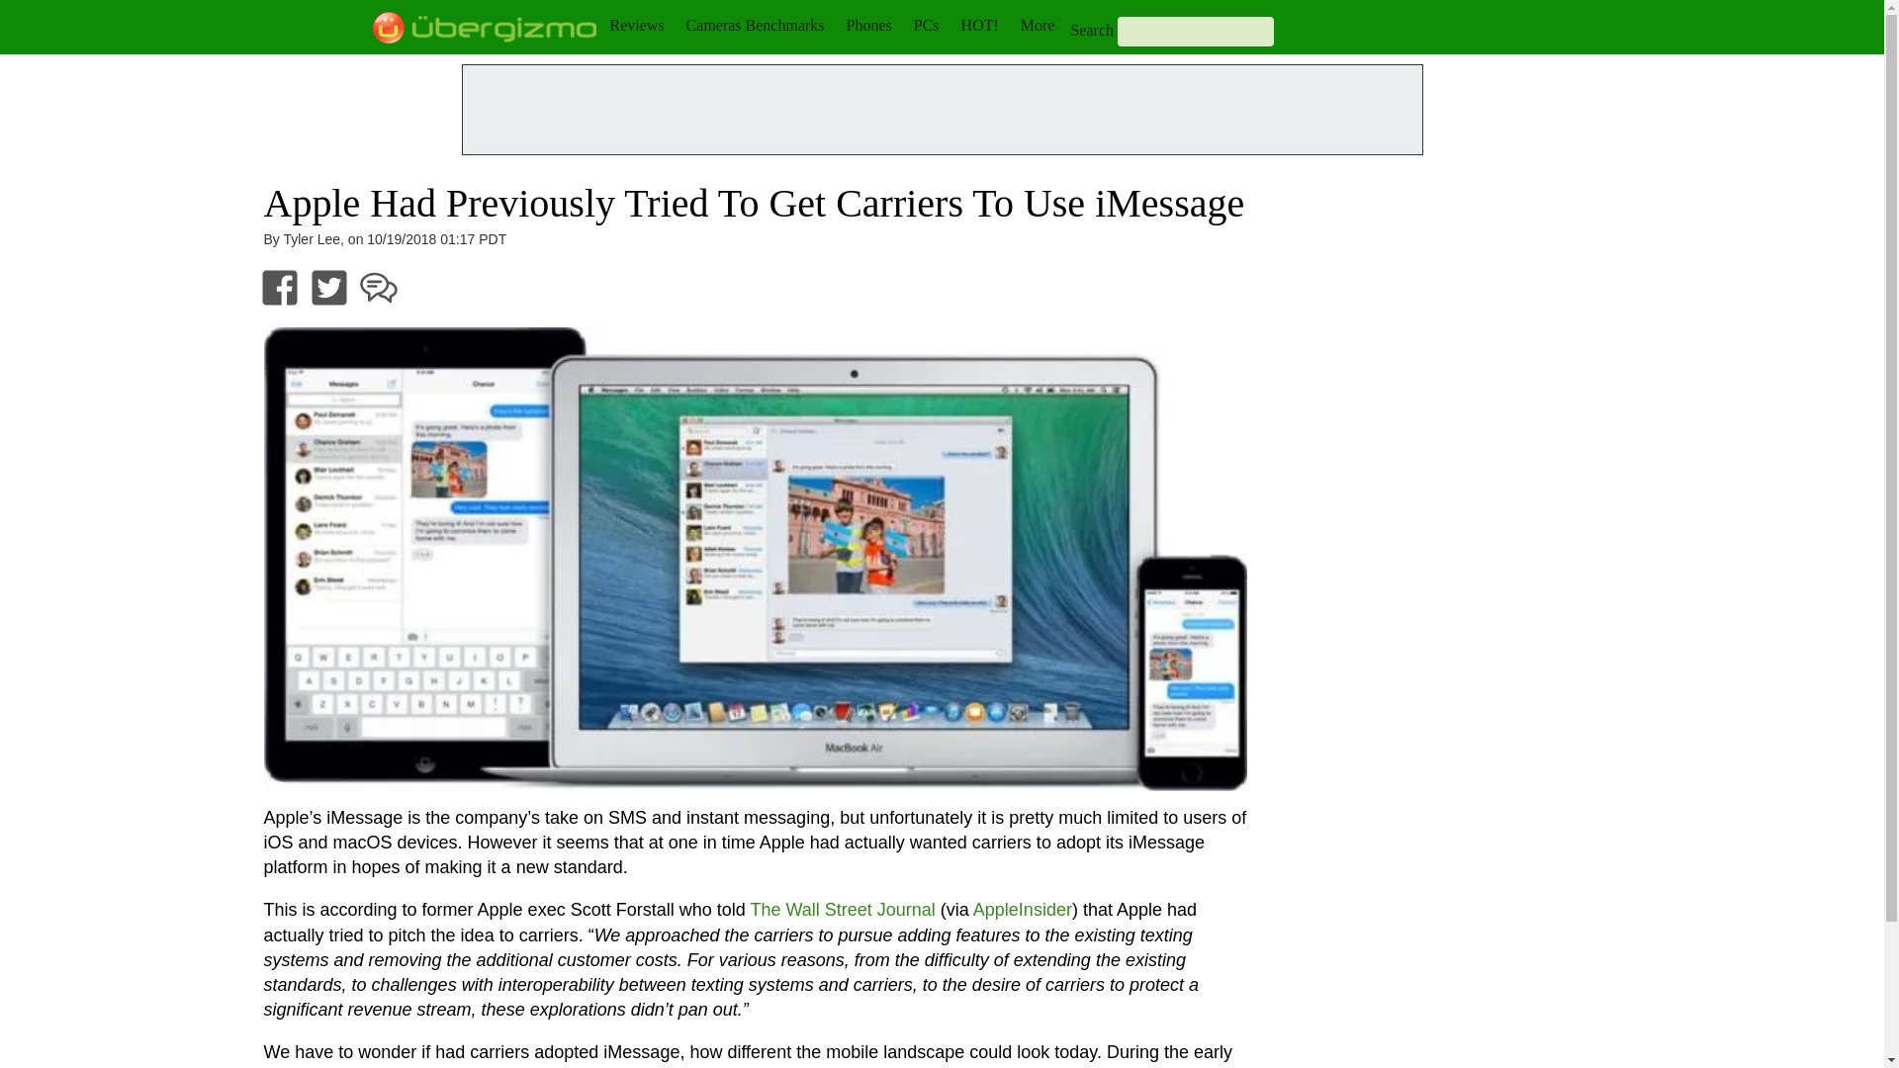 This screenshot has height=1068, width=1899. What do you see at coordinates (869, 25) in the screenshot?
I see `Phones` at bounding box center [869, 25].